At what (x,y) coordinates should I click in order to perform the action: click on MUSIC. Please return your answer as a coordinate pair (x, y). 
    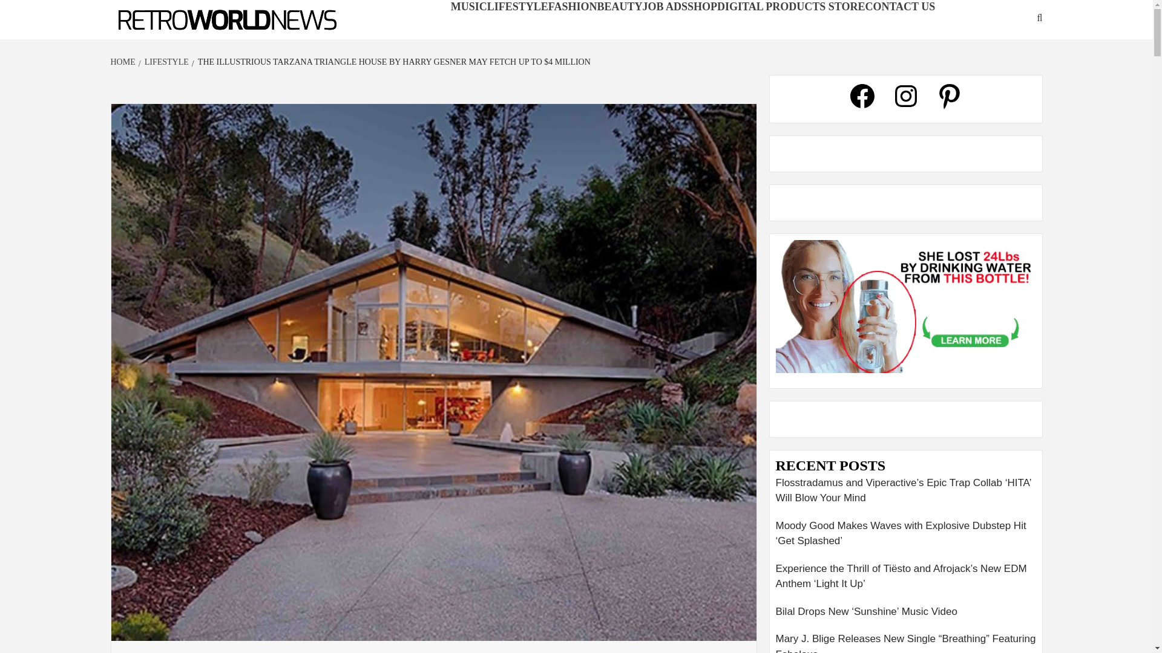
    Looking at the image, I should click on (468, 6).